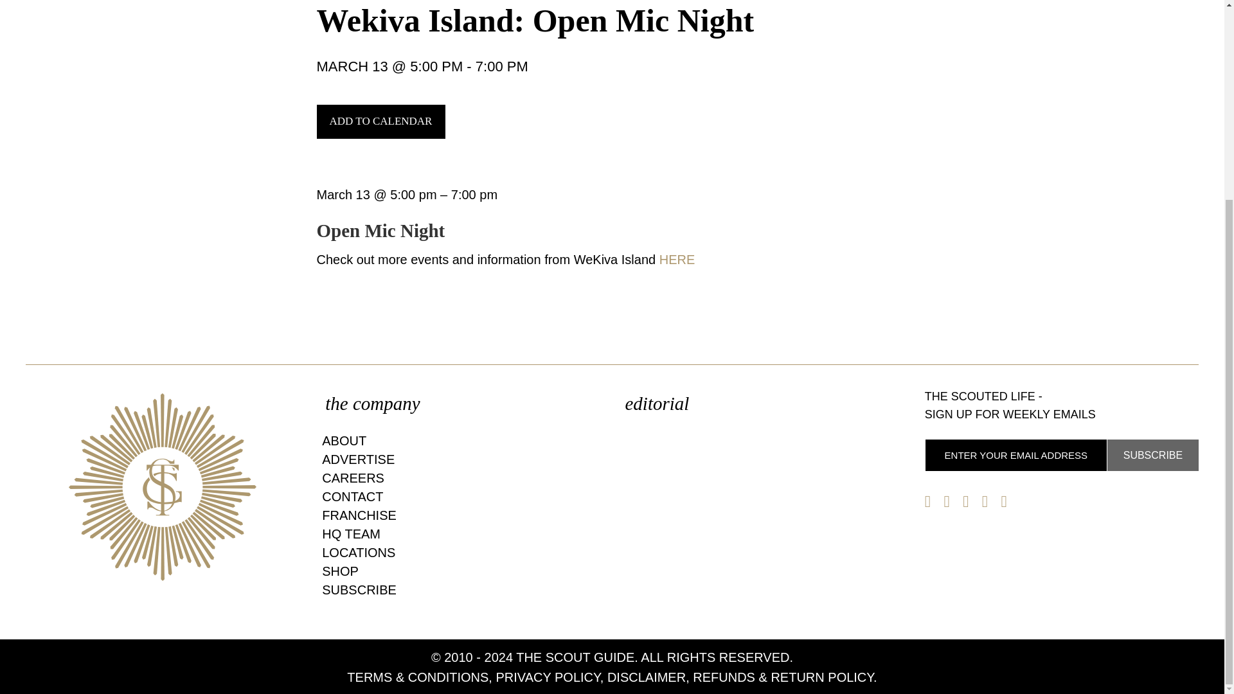  Describe the element at coordinates (380, 230) in the screenshot. I see `Open Mic Night` at that location.